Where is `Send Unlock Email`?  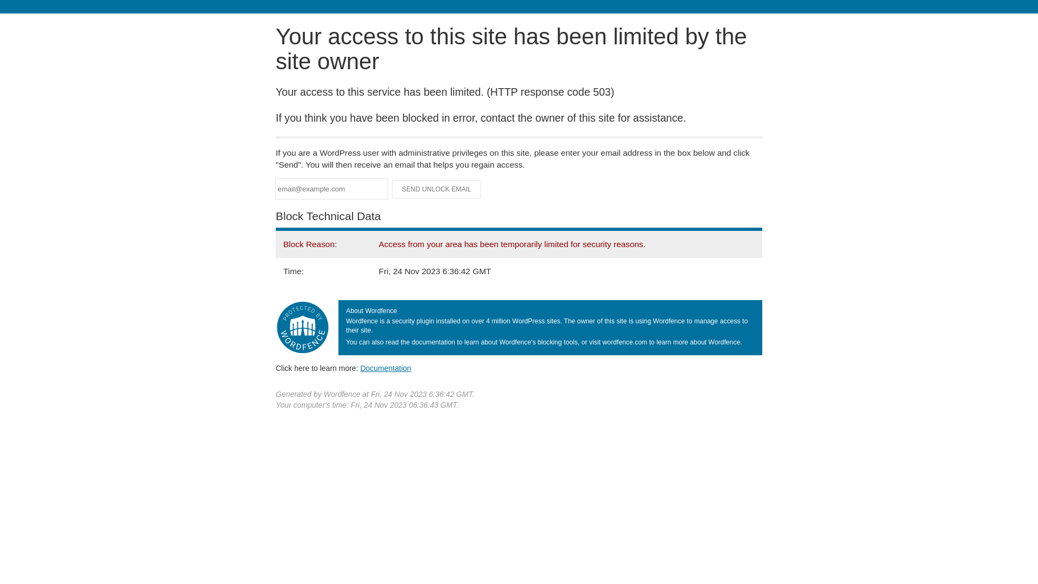
Send Unlock Email is located at coordinates (437, 189).